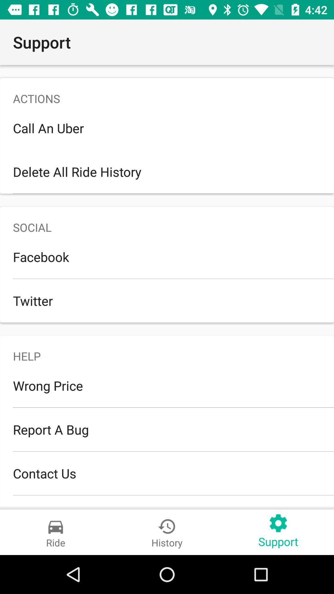 Image resolution: width=334 pixels, height=594 pixels. What do you see at coordinates (167, 128) in the screenshot?
I see `select the call an uber` at bounding box center [167, 128].